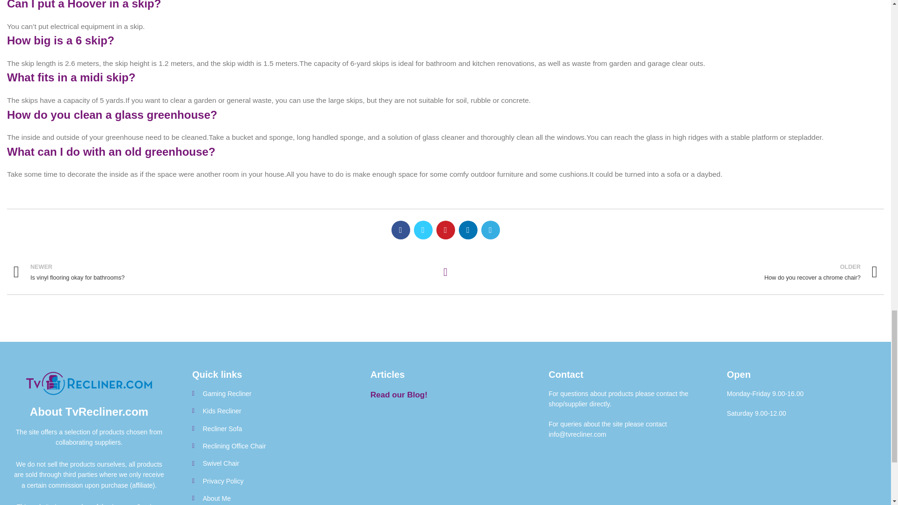 Image resolution: width=898 pixels, height=505 pixels. Describe the element at coordinates (223, 272) in the screenshot. I see `Kids Recliner` at that location.